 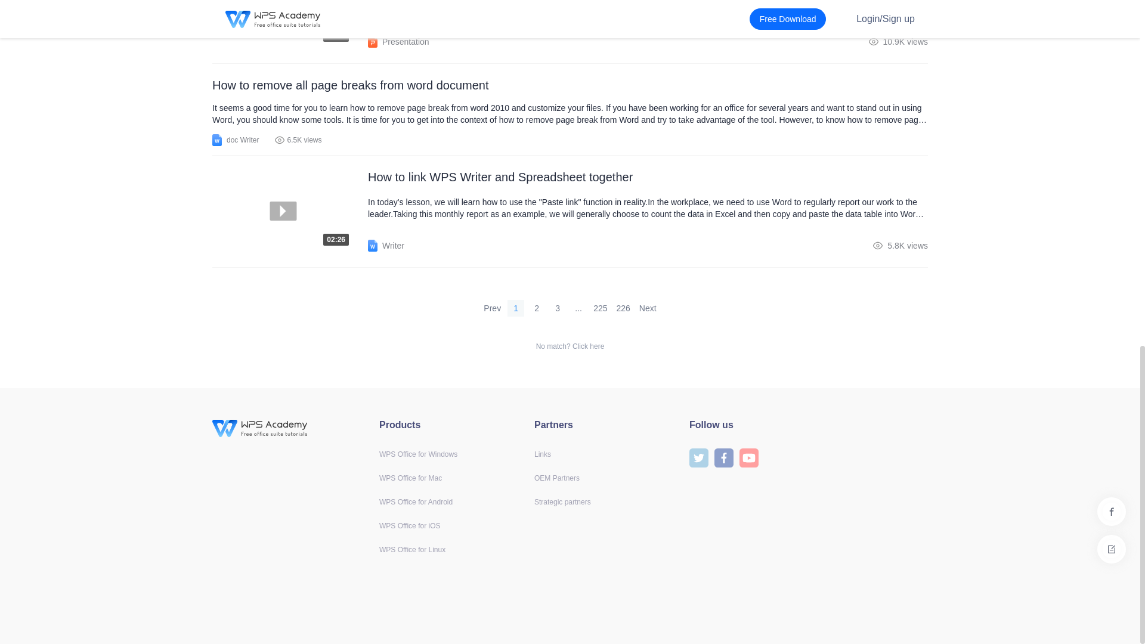 What do you see at coordinates (578, 308) in the screenshot?
I see `Next` at bounding box center [578, 308].